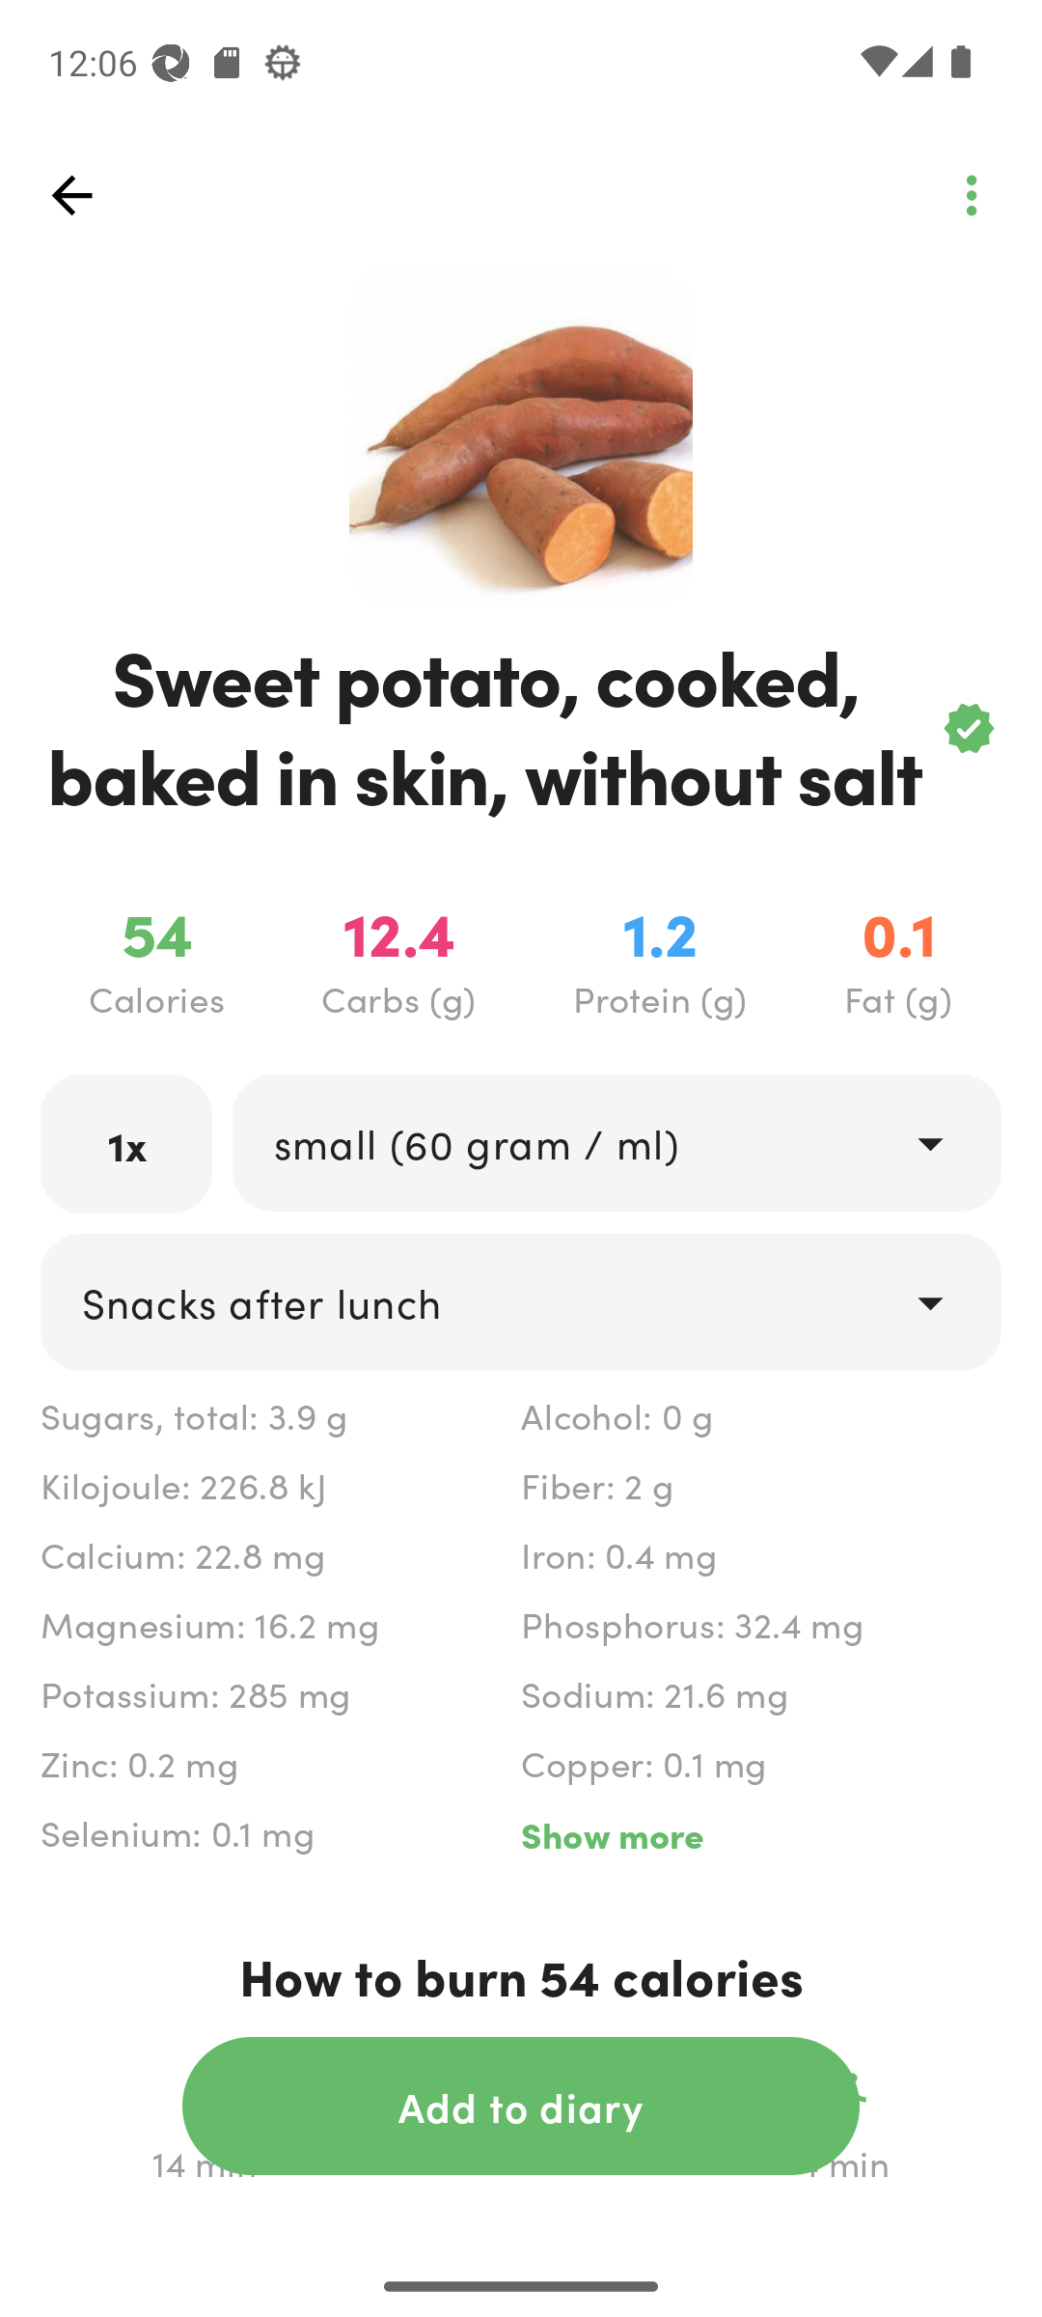 The width and height of the screenshot is (1042, 2317). Describe the element at coordinates (971, 195) in the screenshot. I see `top_left_action` at that location.